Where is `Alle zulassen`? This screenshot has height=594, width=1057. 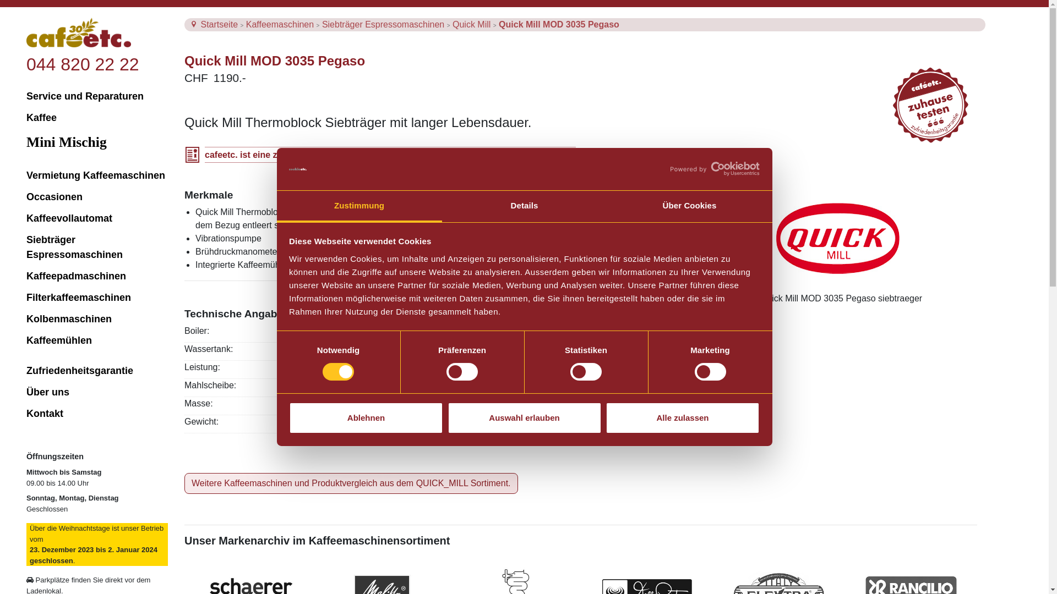
Alle zulassen is located at coordinates (683, 418).